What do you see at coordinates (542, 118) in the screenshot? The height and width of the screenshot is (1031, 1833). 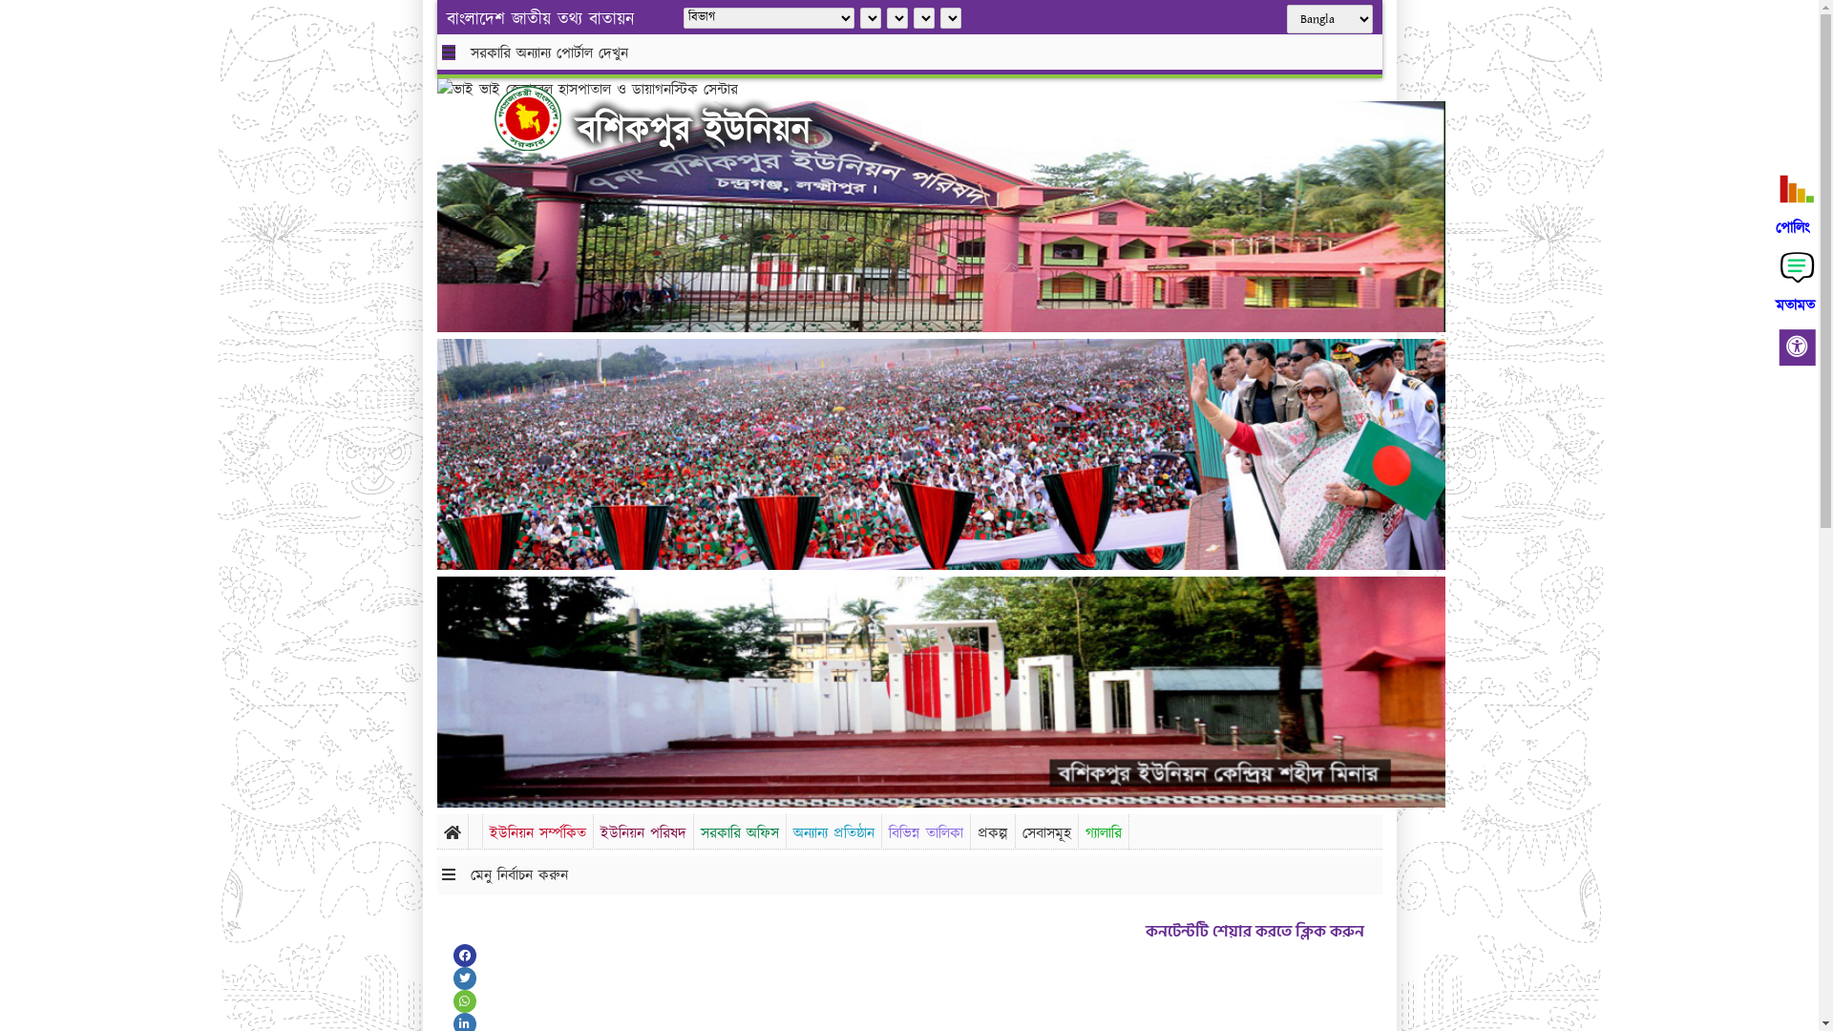 I see `
                
            ` at bounding box center [542, 118].